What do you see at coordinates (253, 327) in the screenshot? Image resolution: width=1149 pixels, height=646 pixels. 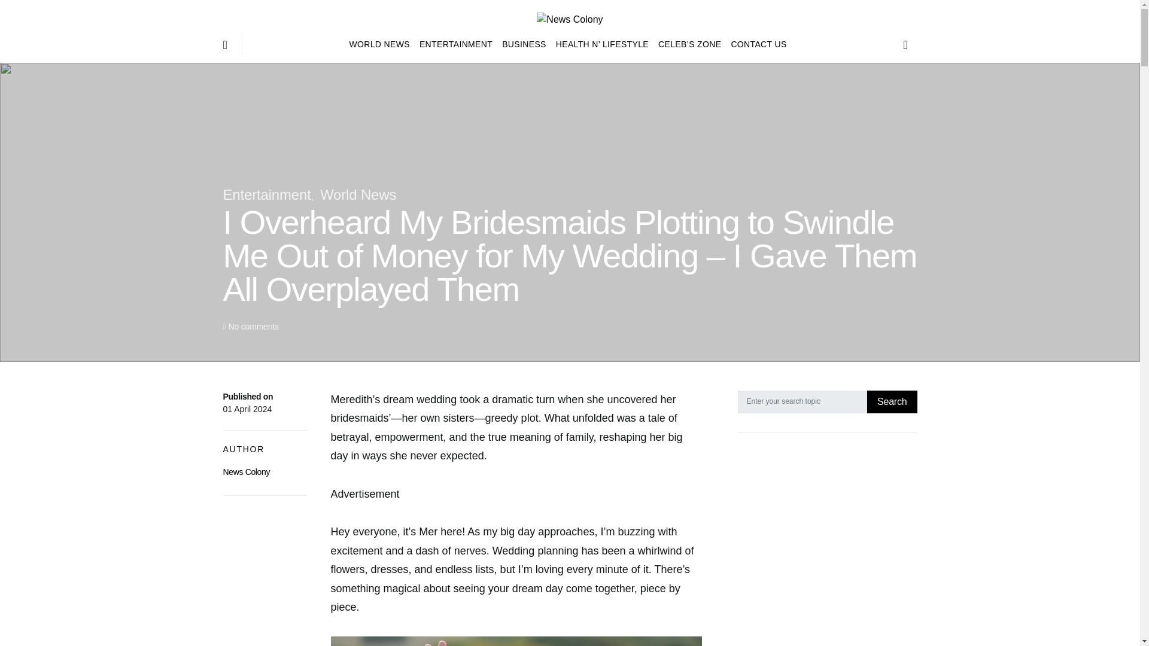 I see `No comments` at bounding box center [253, 327].